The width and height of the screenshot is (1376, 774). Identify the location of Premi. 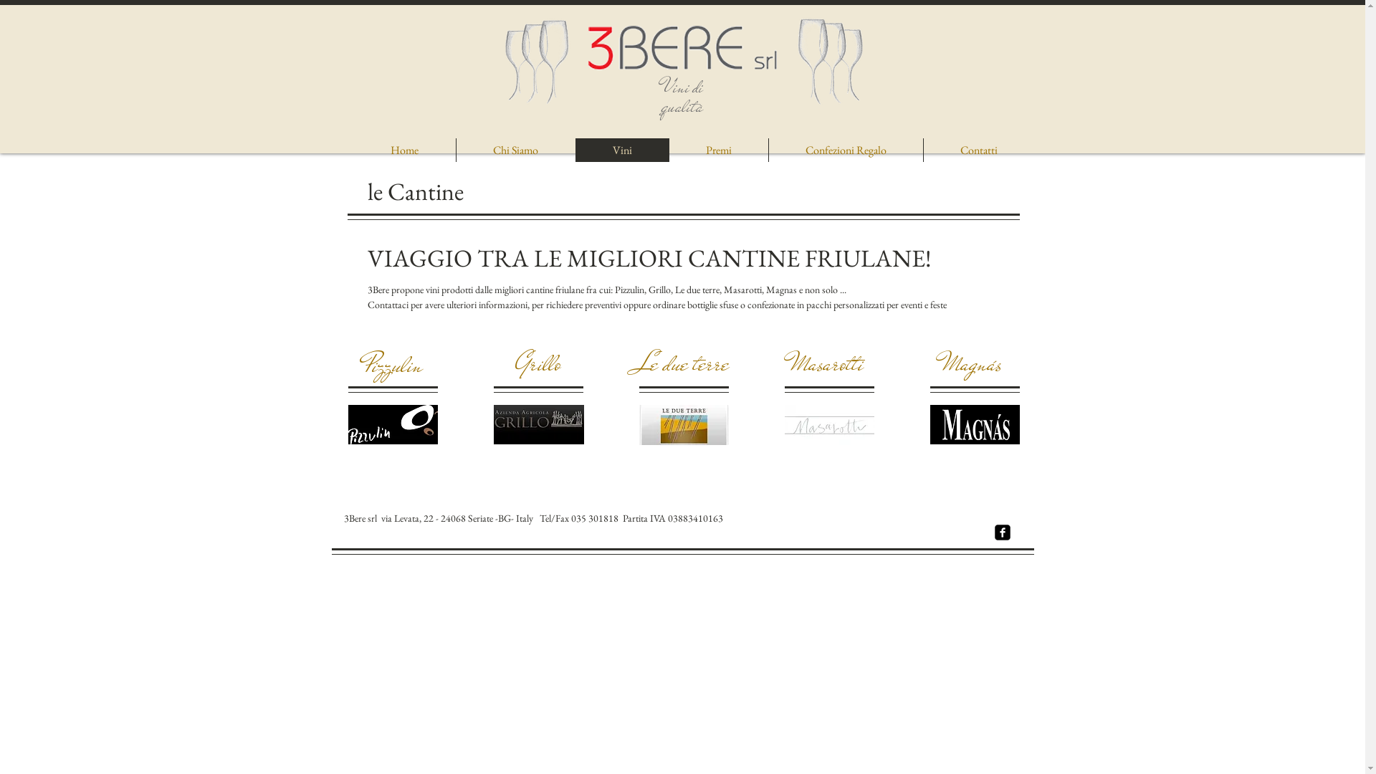
(718, 150).